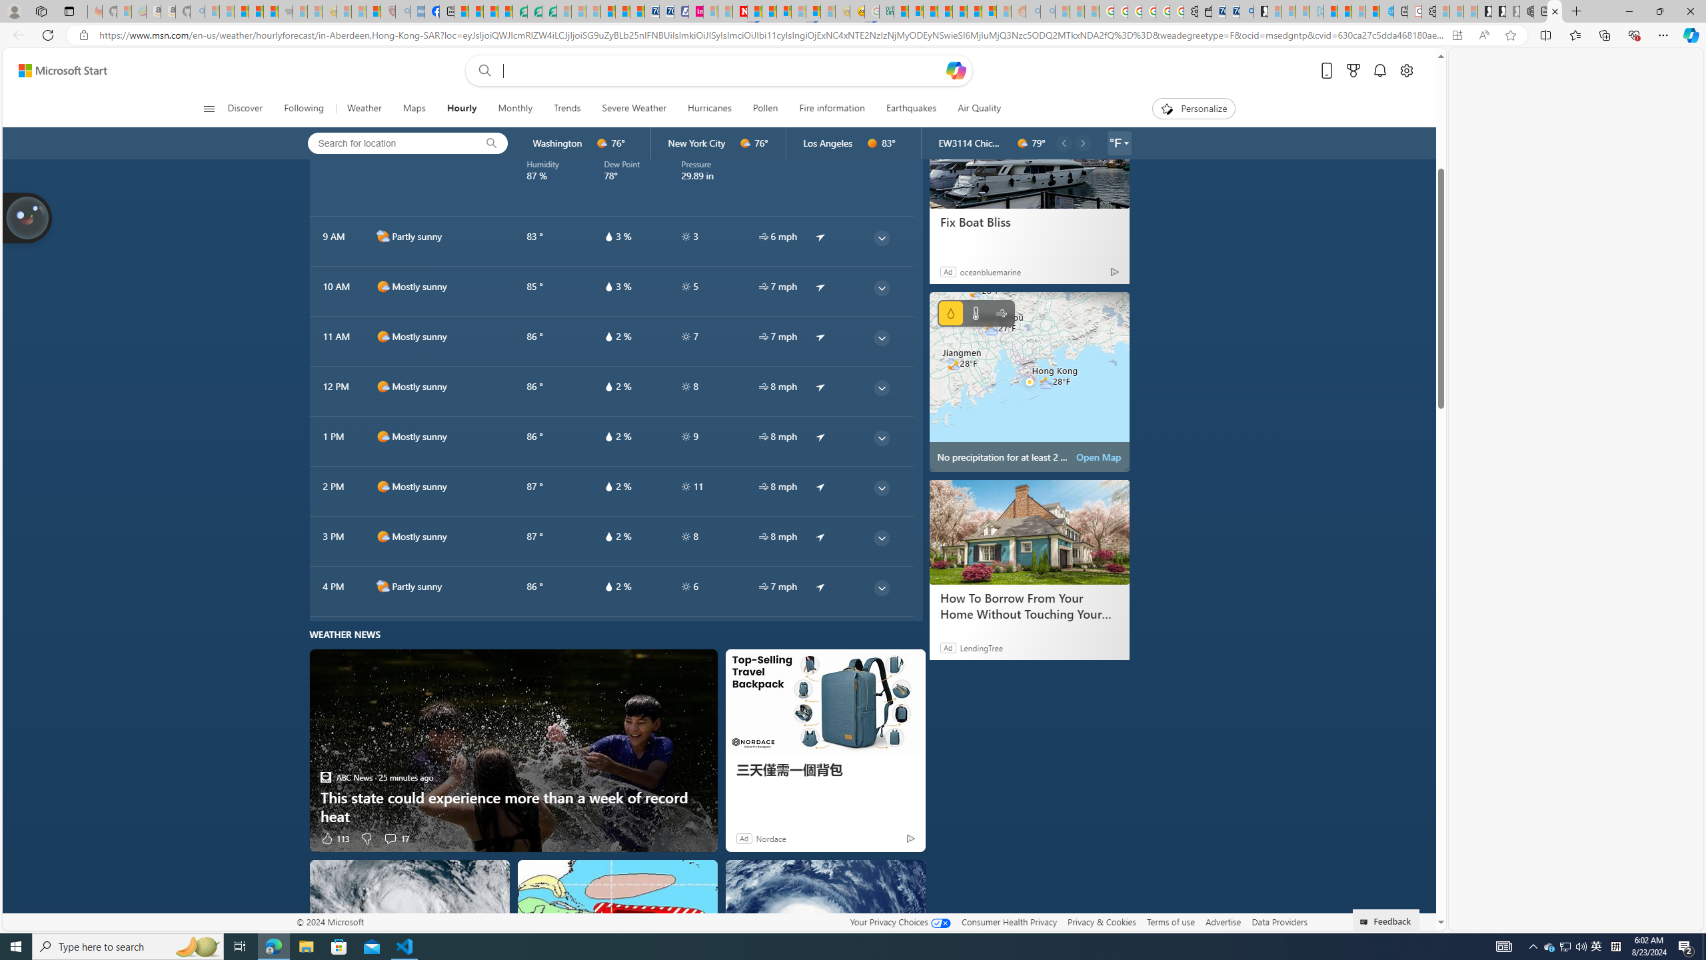 The image size is (1706, 960). I want to click on New Report Confirms 2023 Was Record Hot | Watch, so click(270, 11).